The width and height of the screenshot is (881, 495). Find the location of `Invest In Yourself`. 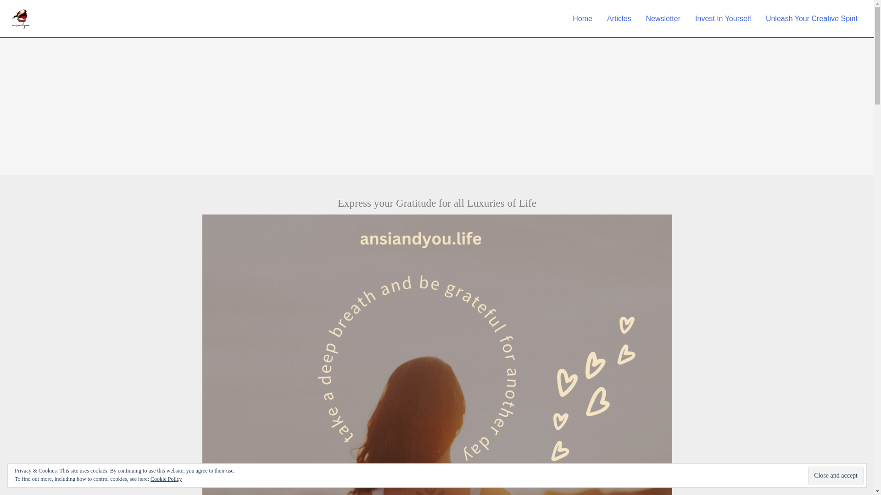

Invest In Yourself is located at coordinates (723, 18).